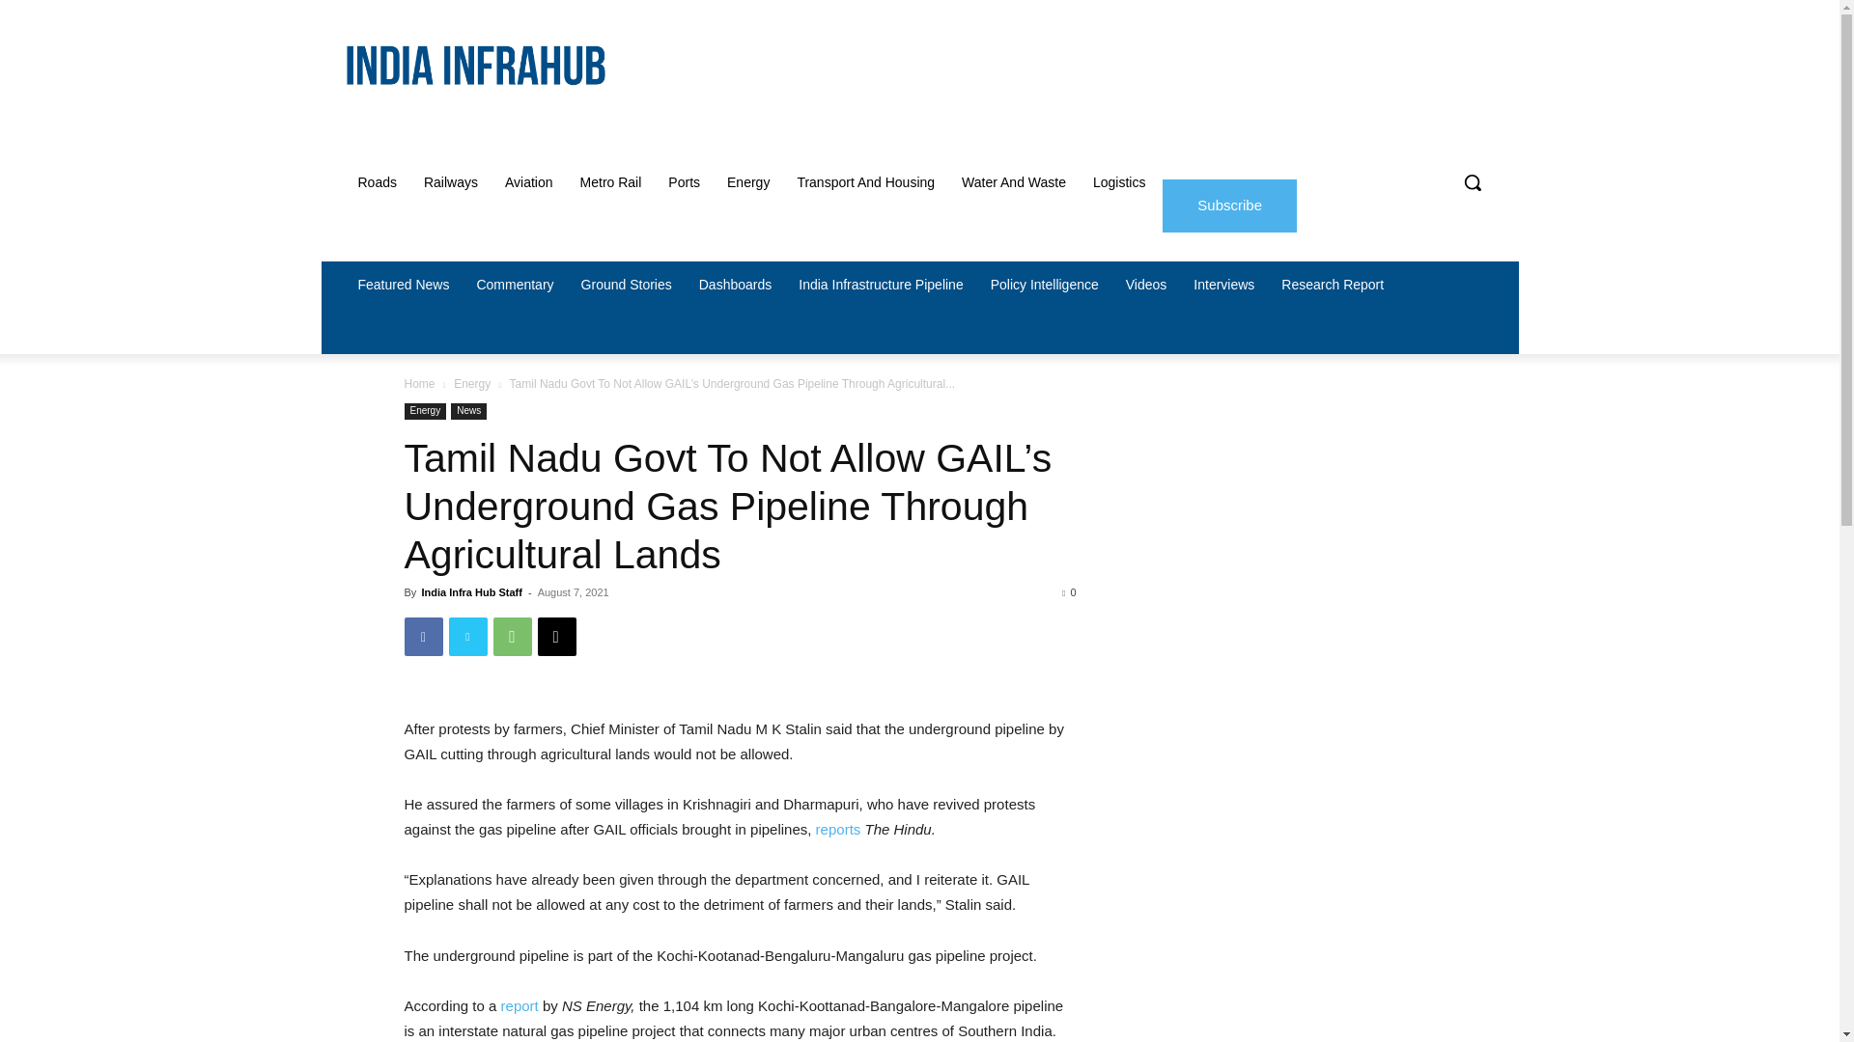 This screenshot has height=1042, width=1854. What do you see at coordinates (450, 181) in the screenshot?
I see `Railways` at bounding box center [450, 181].